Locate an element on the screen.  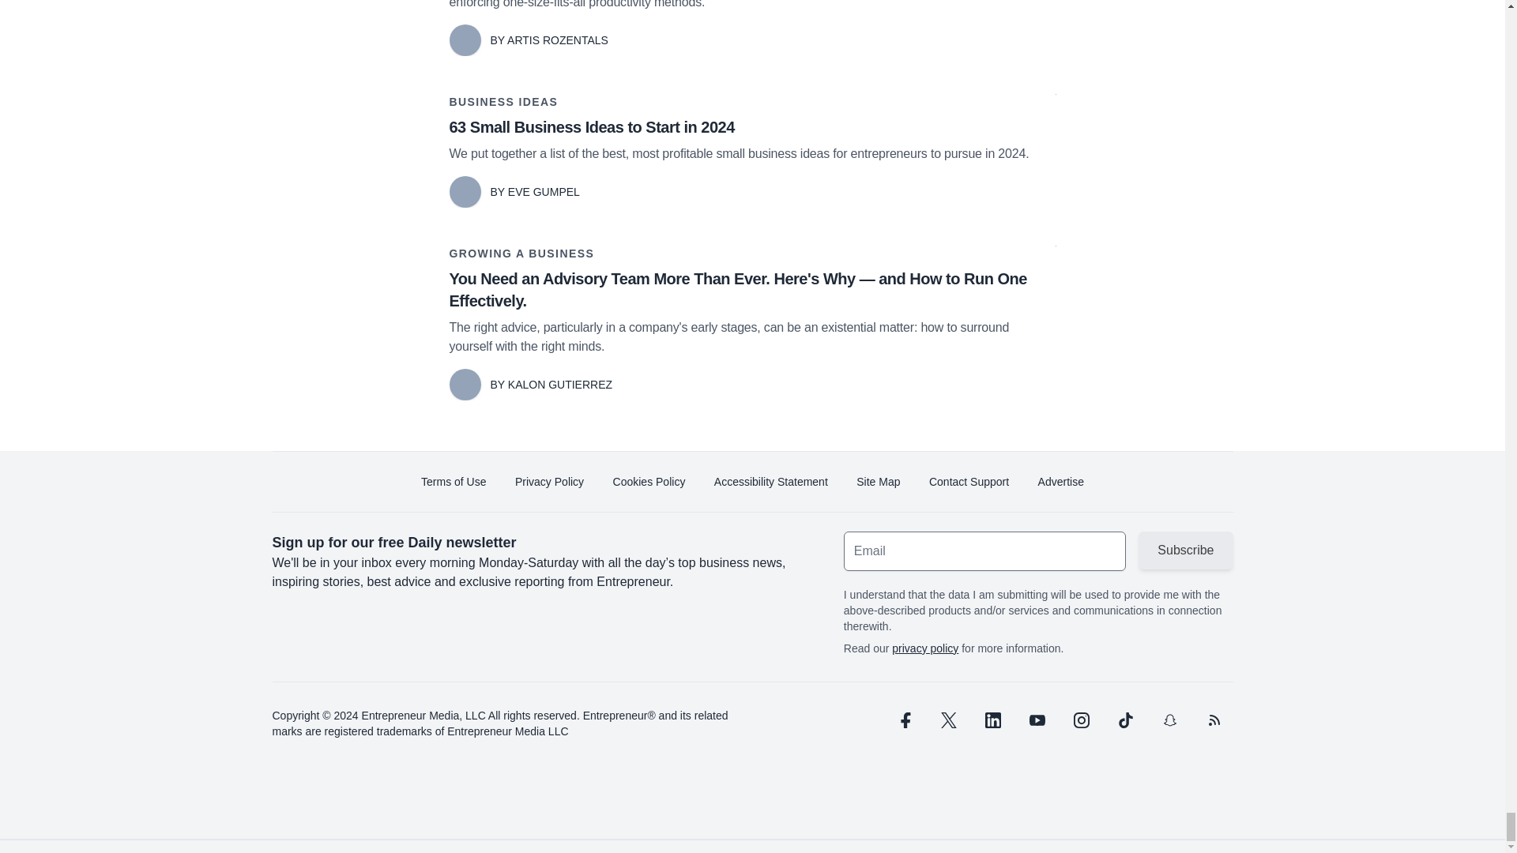
linkedin is located at coordinates (992, 720).